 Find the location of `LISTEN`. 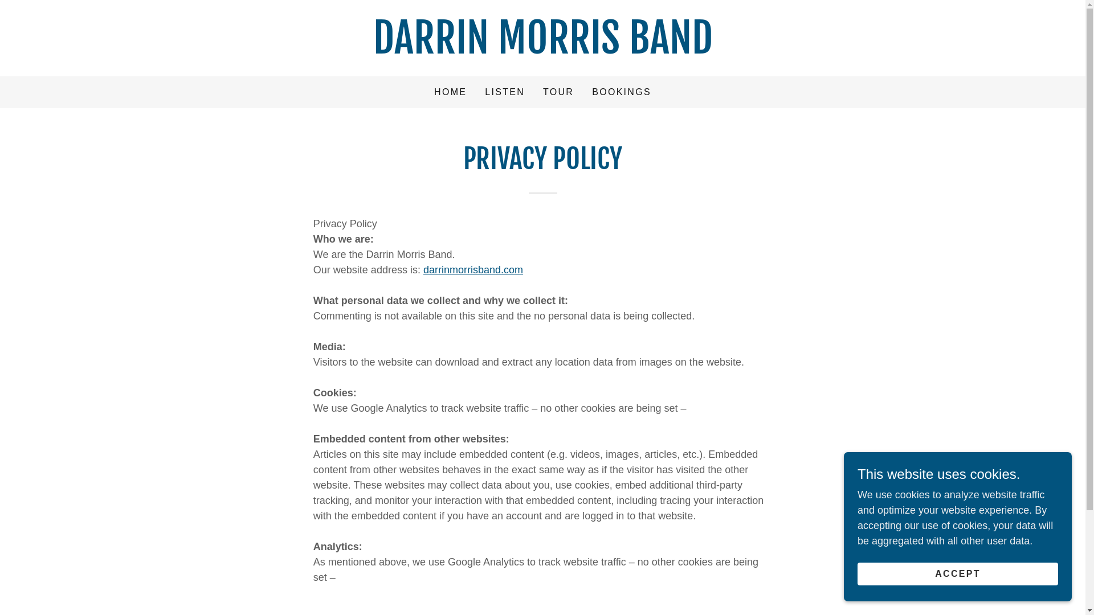

LISTEN is located at coordinates (505, 92).